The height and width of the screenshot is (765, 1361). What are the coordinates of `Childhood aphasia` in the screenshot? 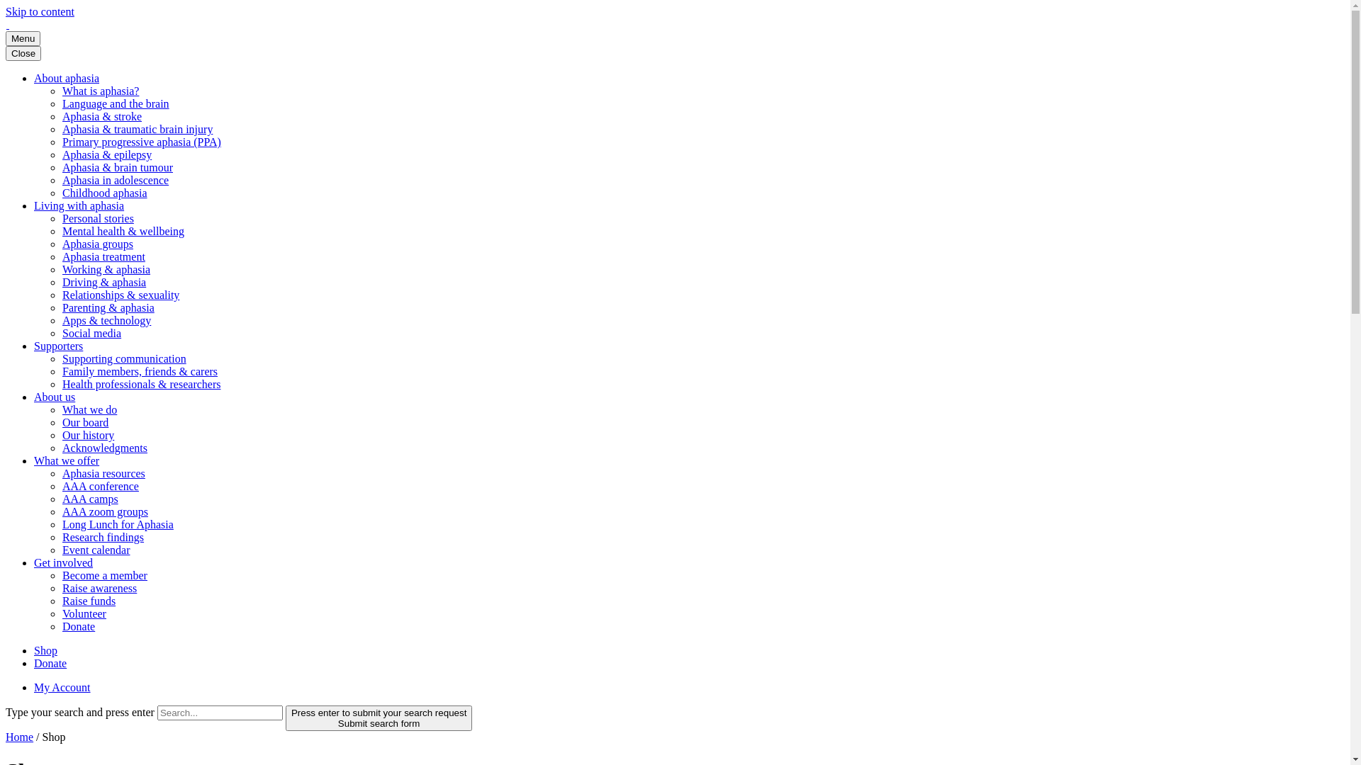 It's located at (105, 193).